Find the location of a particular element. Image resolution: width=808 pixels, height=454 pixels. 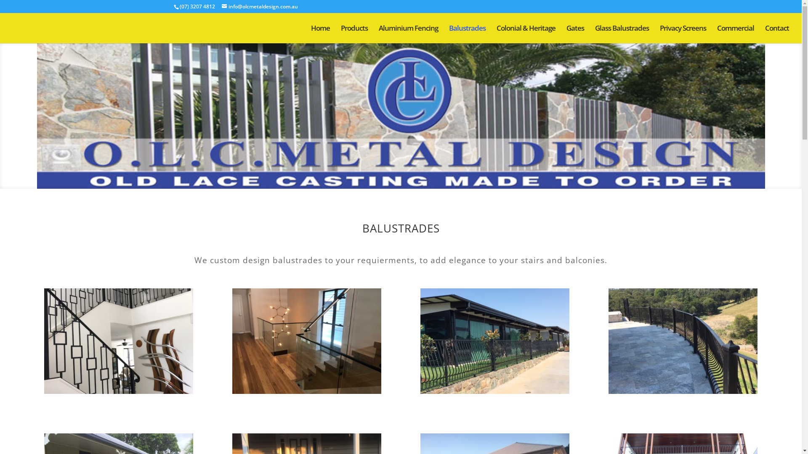

info@olcmetaldesign.com.au is located at coordinates (259, 7).